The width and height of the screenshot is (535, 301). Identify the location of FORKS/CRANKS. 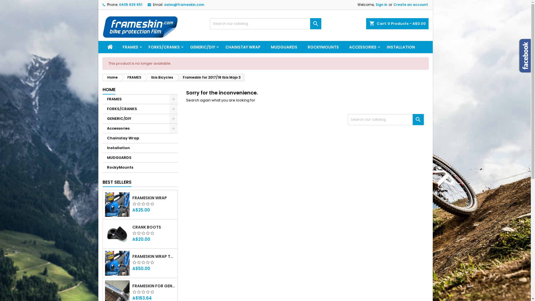
(164, 47).